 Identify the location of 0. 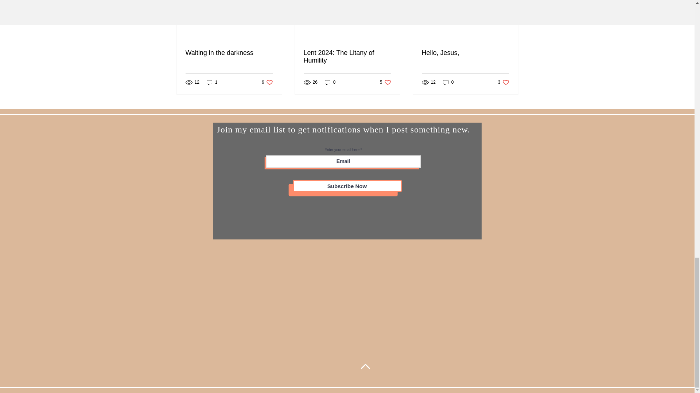
(330, 82).